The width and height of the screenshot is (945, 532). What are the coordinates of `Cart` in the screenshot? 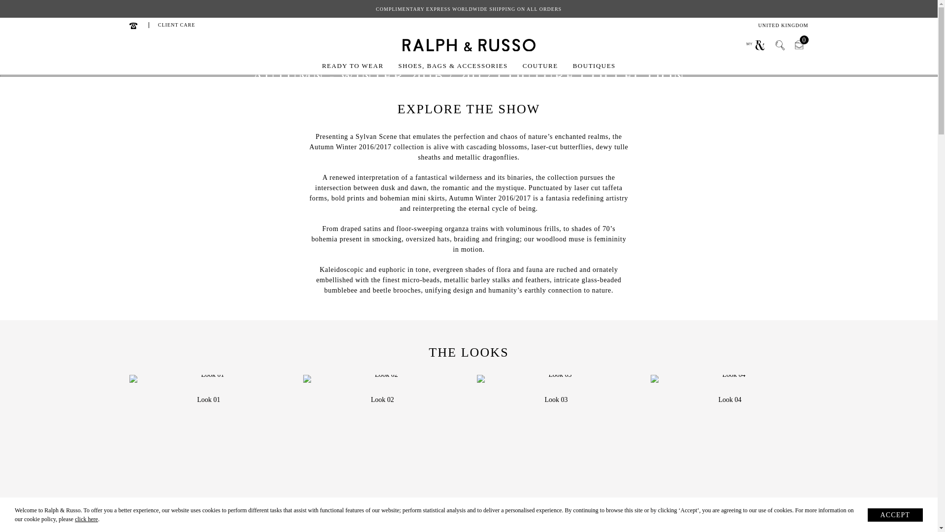 It's located at (755, 45).